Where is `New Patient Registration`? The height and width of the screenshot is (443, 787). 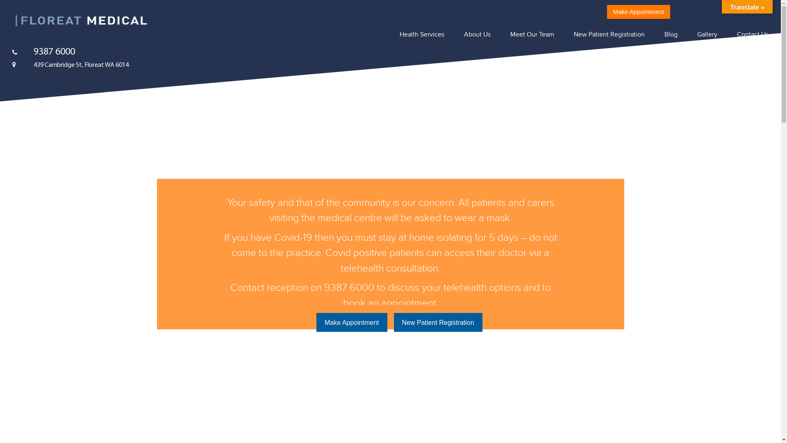
New Patient Registration is located at coordinates (609, 34).